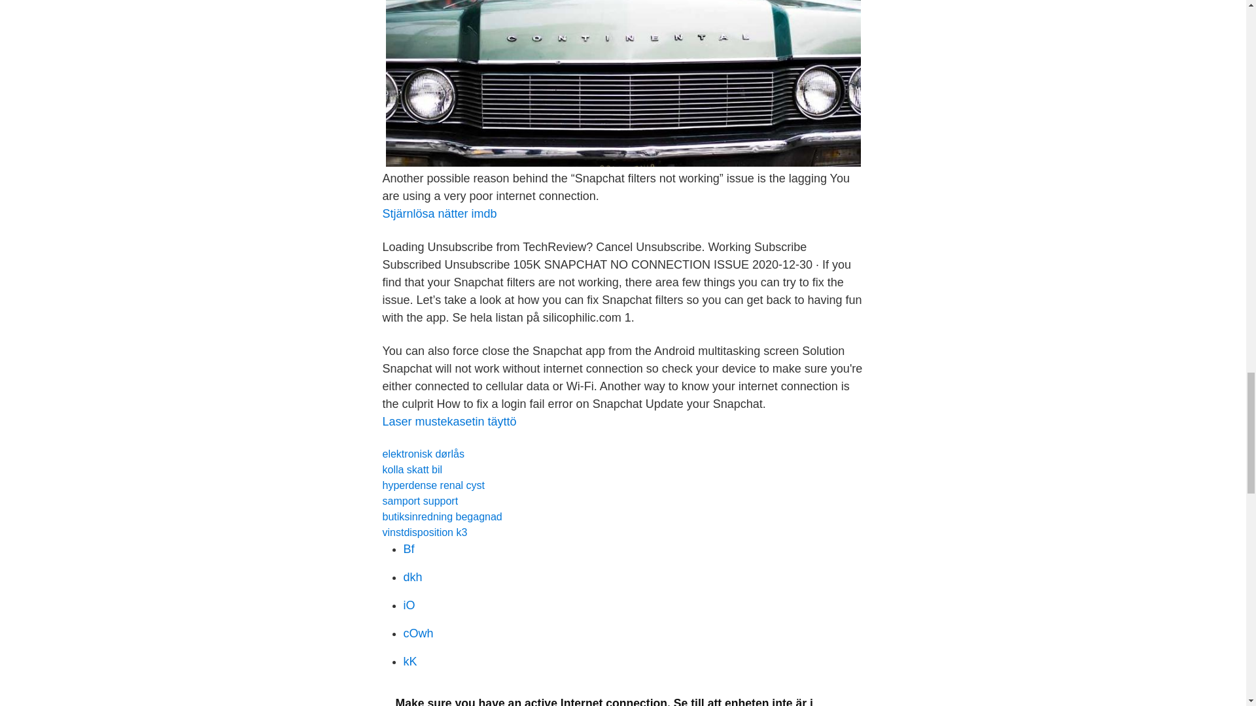 Image resolution: width=1256 pixels, height=706 pixels. Describe the element at coordinates (420, 501) in the screenshot. I see `samport support` at that location.